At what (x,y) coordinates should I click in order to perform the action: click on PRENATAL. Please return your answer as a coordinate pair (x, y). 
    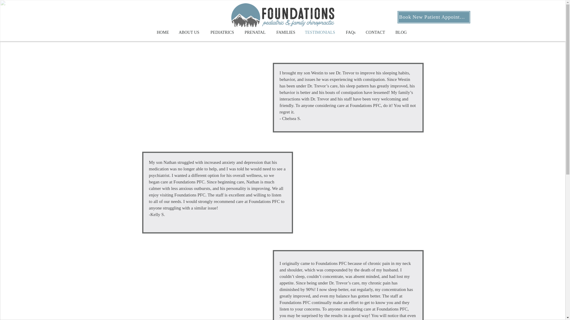
    Looking at the image, I should click on (256, 32).